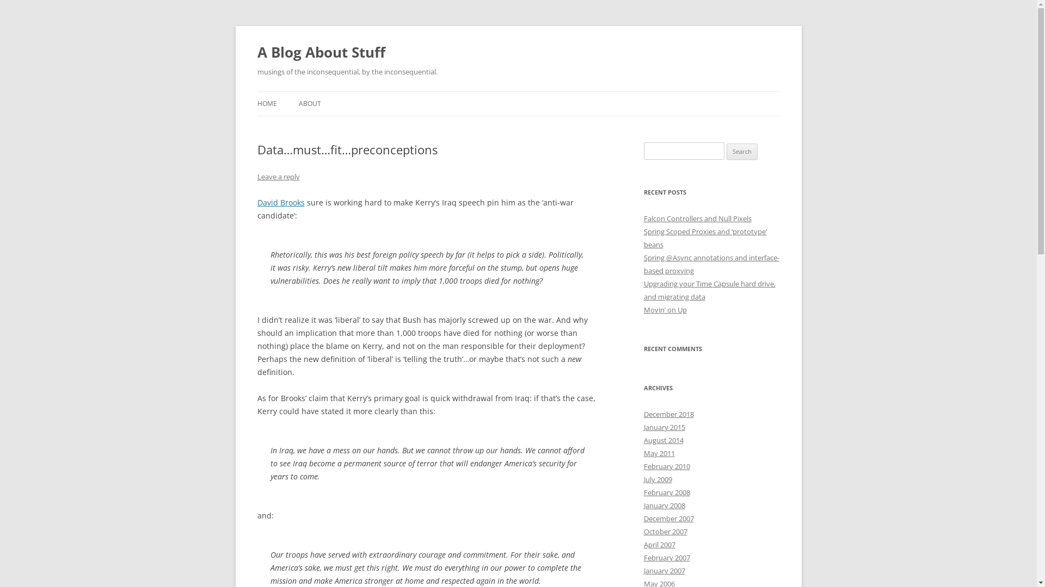 Image resolution: width=1045 pixels, height=587 pixels. I want to click on December 2018, so click(668, 414).